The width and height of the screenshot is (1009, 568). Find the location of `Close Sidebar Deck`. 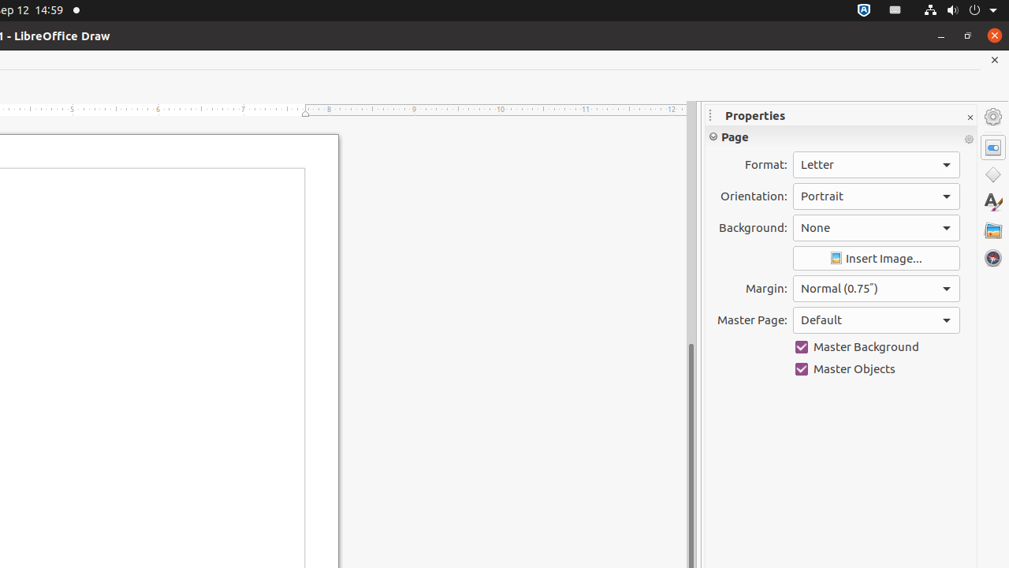

Close Sidebar Deck is located at coordinates (970, 118).